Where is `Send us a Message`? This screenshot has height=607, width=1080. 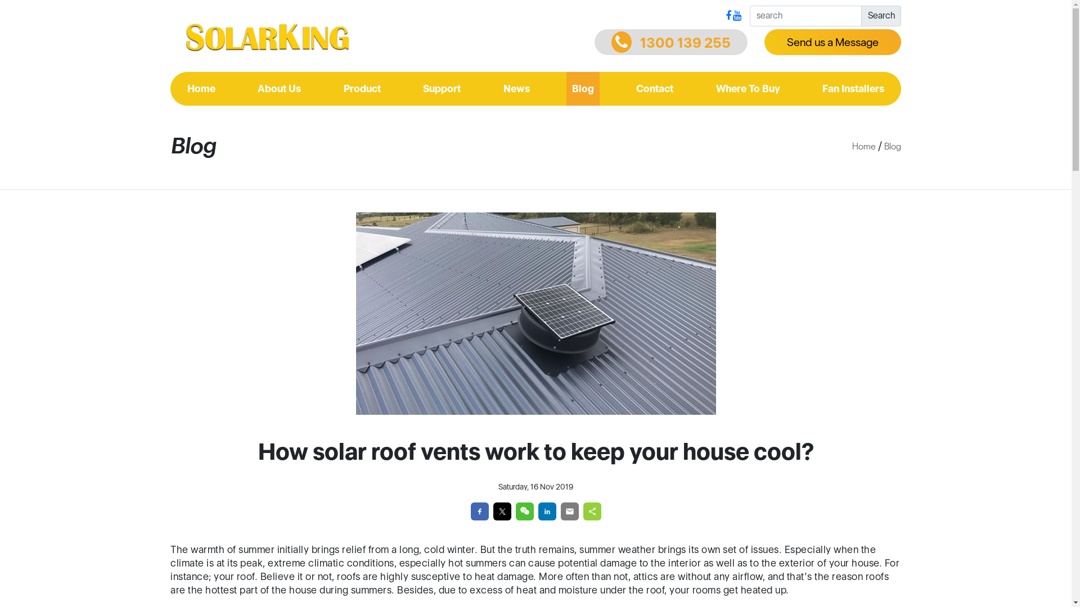
Send us a Message is located at coordinates (832, 42).